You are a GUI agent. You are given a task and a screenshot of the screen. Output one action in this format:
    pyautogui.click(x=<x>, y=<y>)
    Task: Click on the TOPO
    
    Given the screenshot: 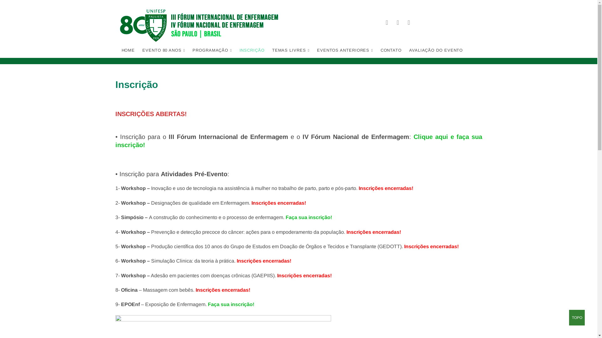 What is the action you would take?
    pyautogui.click(x=577, y=318)
    